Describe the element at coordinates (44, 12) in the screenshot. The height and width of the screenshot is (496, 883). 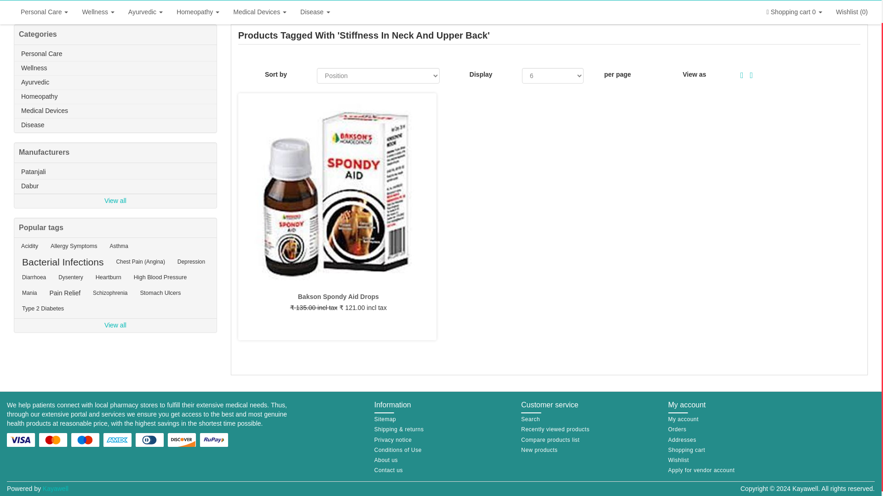
I see `Personal Care` at that location.